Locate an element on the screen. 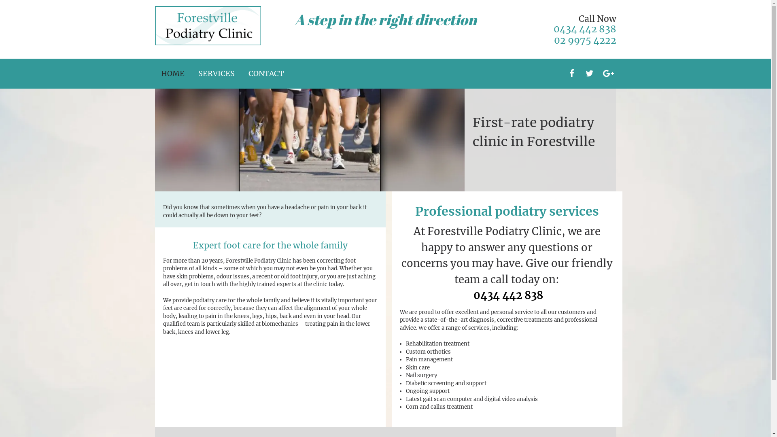 Image resolution: width=777 pixels, height=437 pixels. forestville podiatry clinic logo is located at coordinates (208, 26).